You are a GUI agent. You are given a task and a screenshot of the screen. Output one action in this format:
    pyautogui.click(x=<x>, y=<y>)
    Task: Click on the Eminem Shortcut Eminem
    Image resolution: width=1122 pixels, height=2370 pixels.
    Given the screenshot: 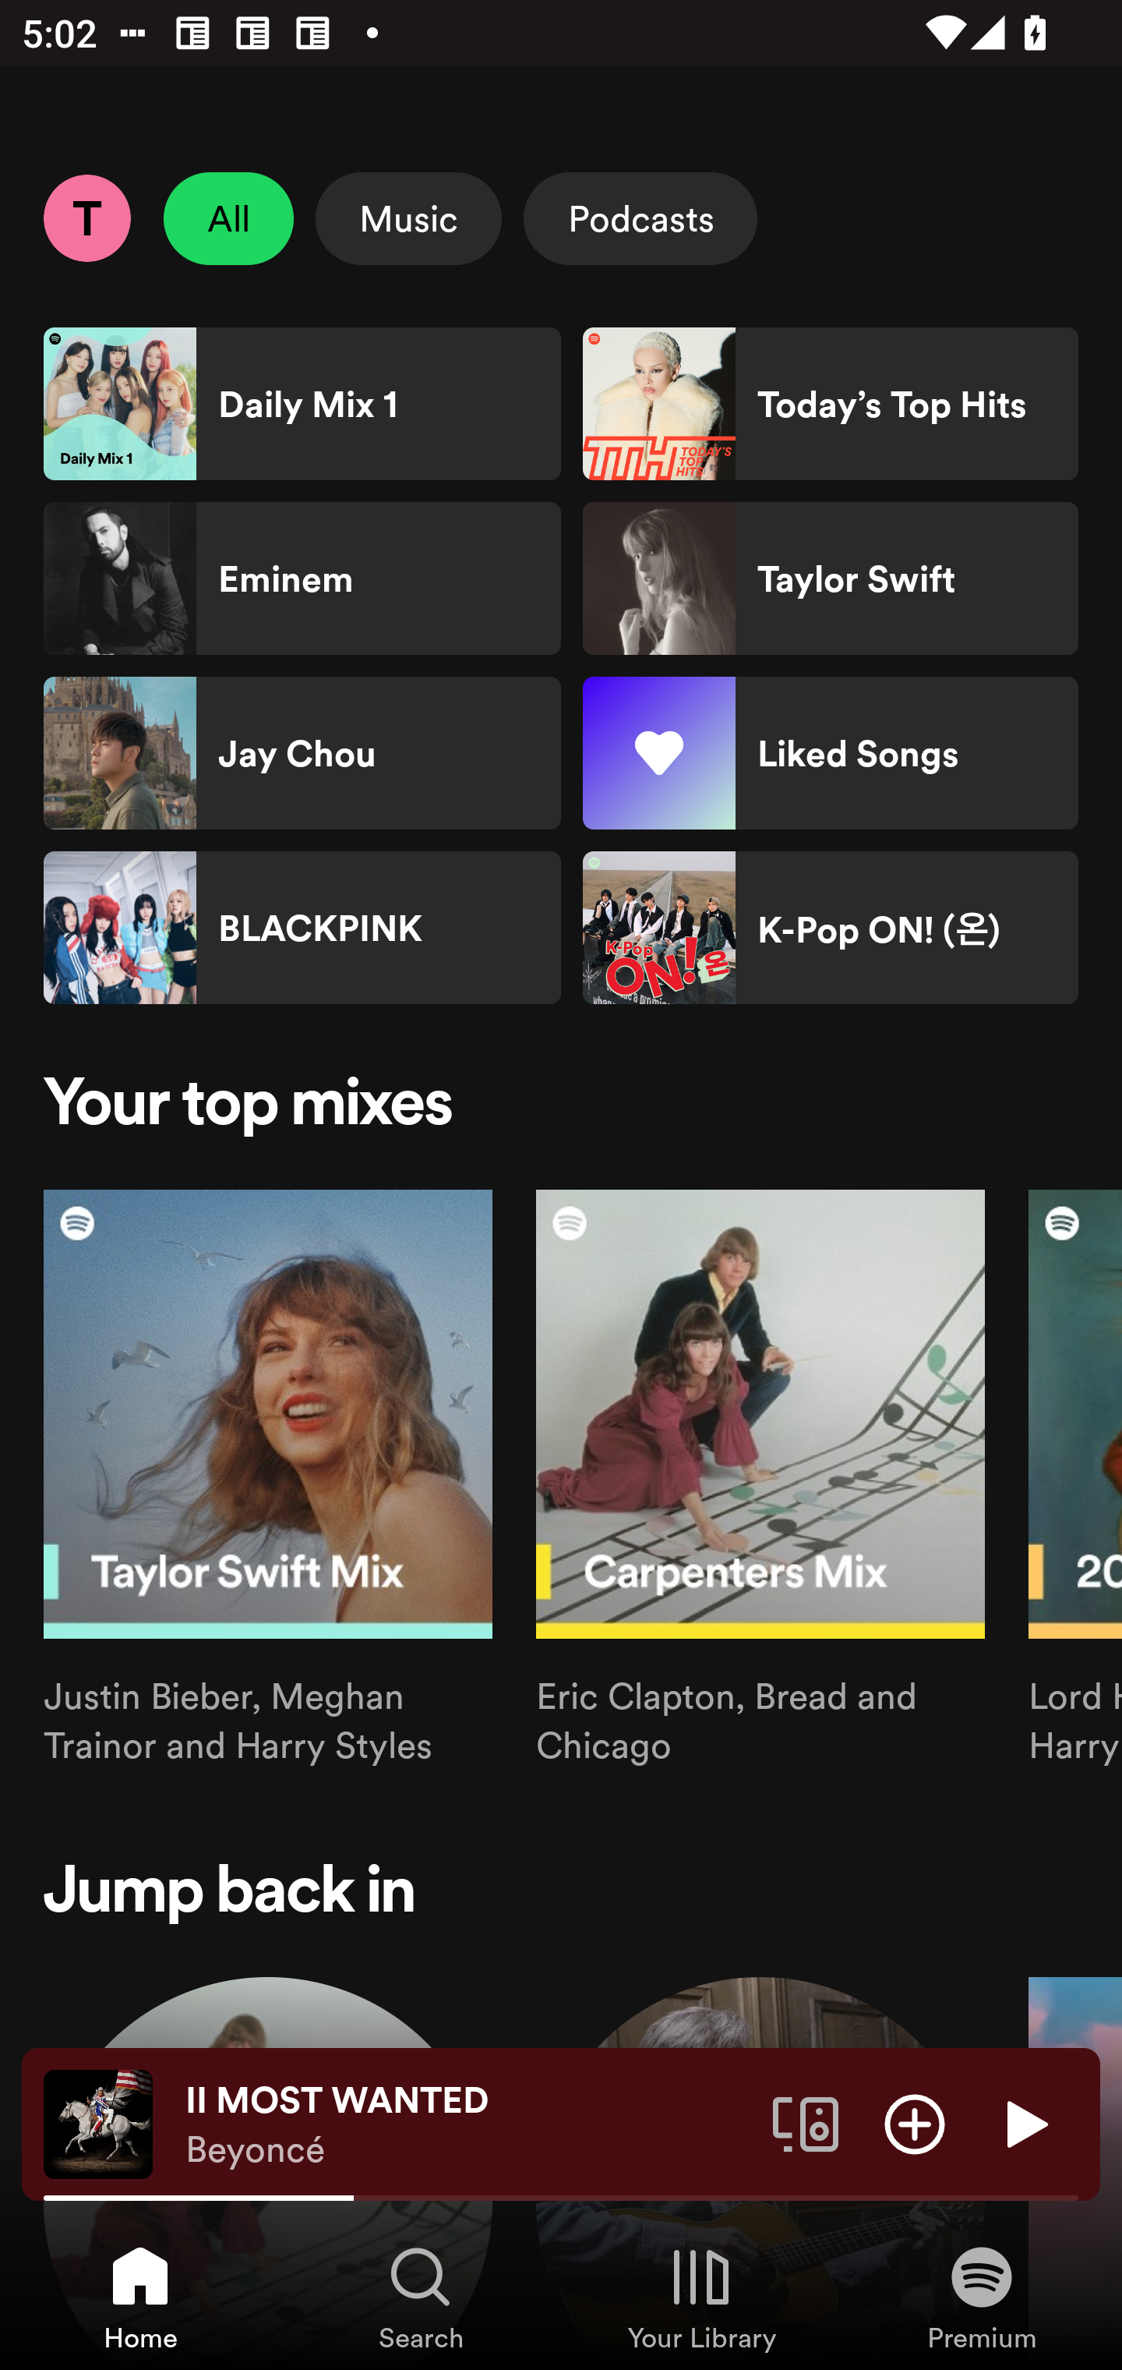 What is the action you would take?
    pyautogui.click(x=302, y=578)
    